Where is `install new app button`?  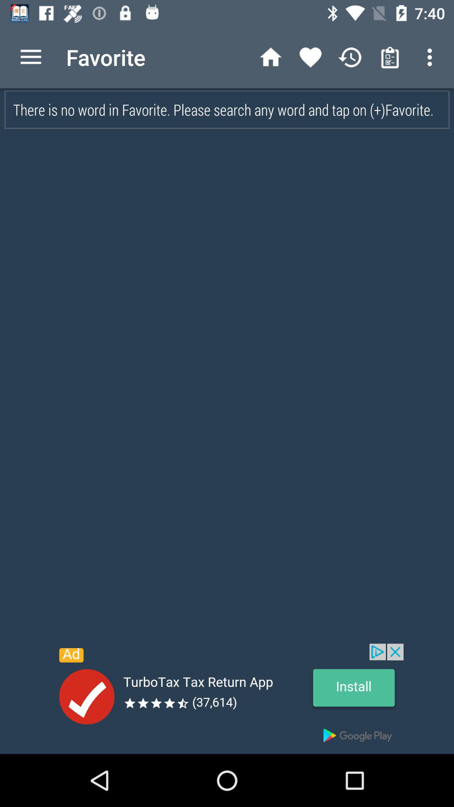 install new app button is located at coordinates (227, 699).